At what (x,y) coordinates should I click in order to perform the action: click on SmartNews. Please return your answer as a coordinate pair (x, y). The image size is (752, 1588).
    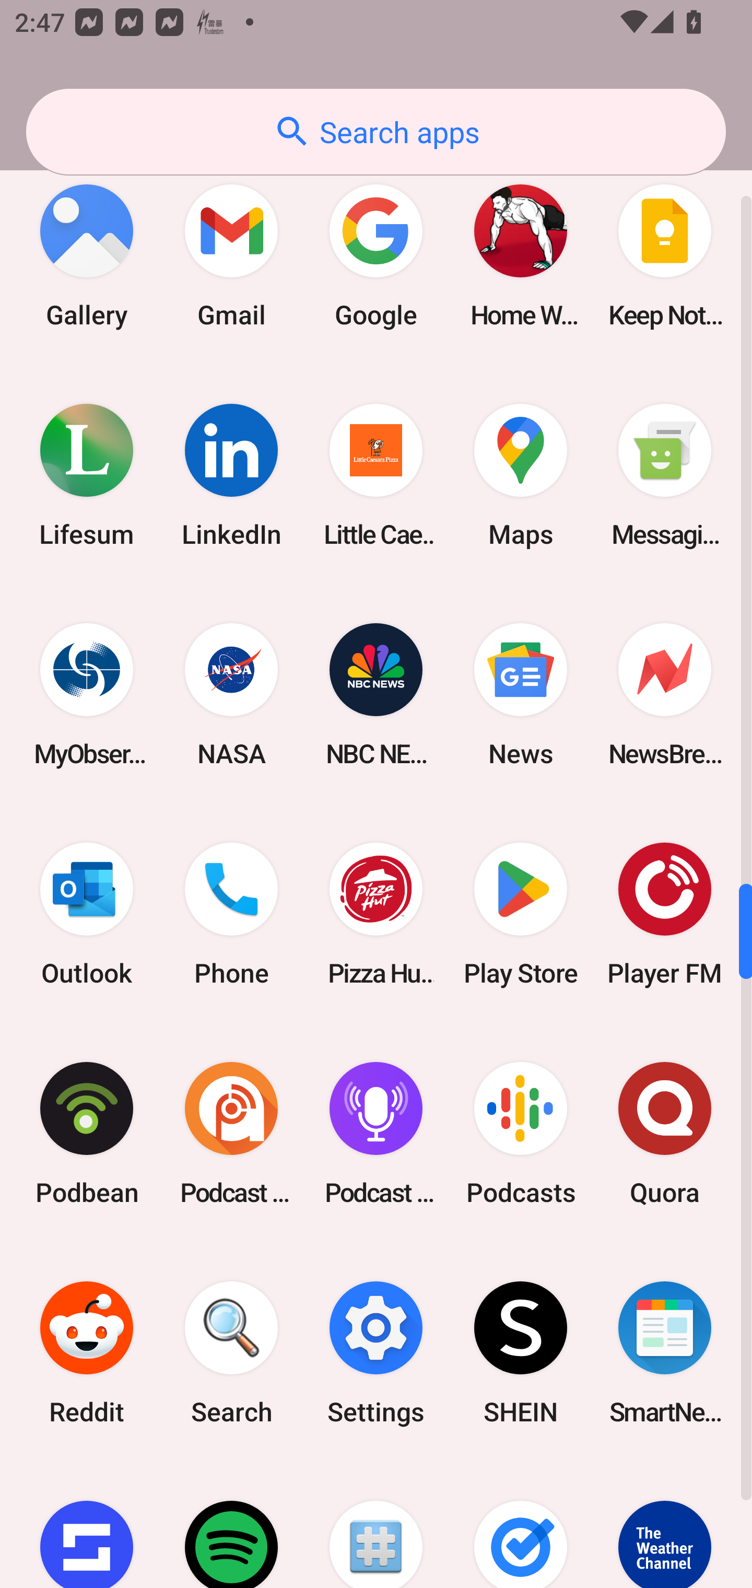
    Looking at the image, I should click on (665, 1353).